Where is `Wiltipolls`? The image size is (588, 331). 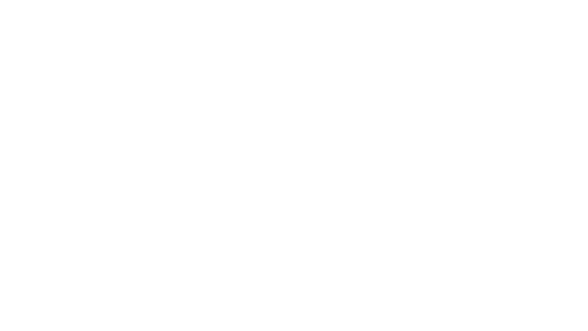
Wiltipolls is located at coordinates (167, 76).